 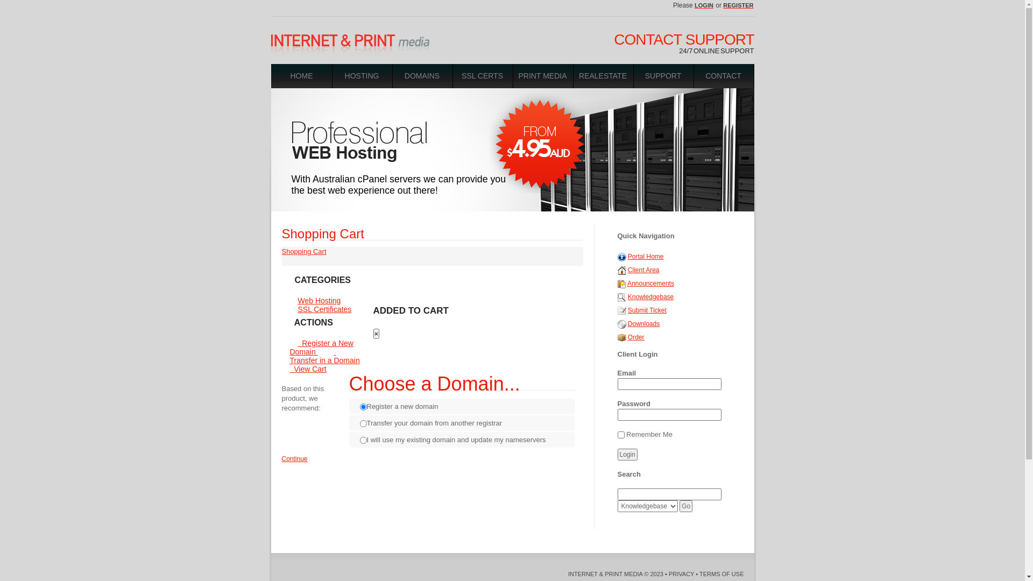 I want to click on SSL Certificates, so click(x=324, y=309).